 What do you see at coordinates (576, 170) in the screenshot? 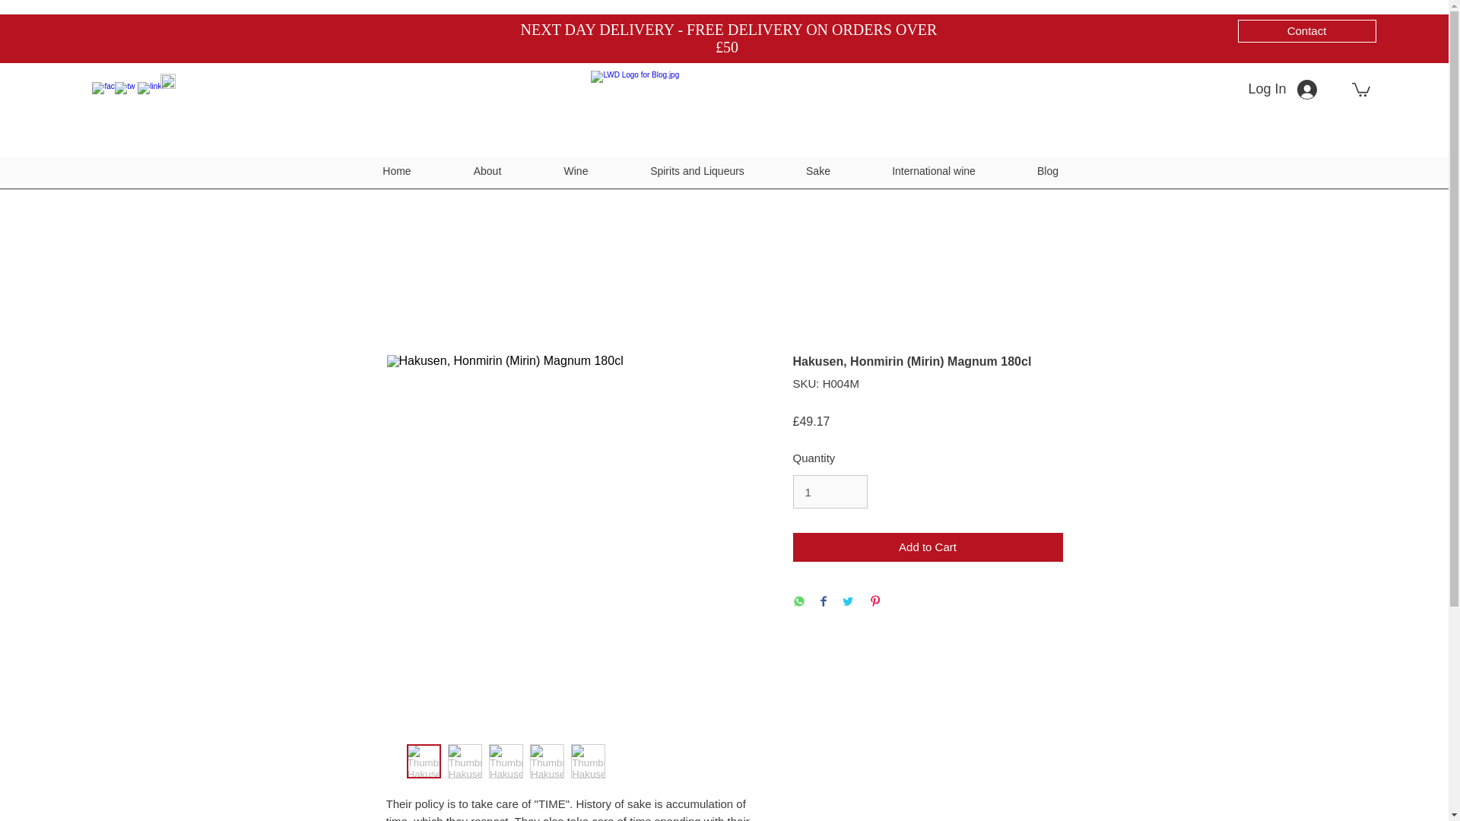
I see `Wine` at bounding box center [576, 170].